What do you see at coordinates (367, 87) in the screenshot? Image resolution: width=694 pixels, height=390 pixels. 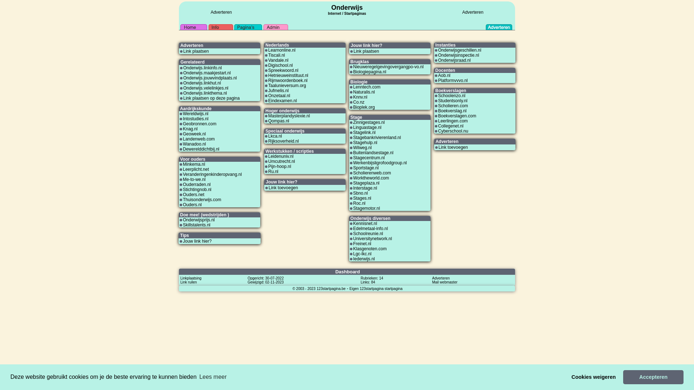 I see `Lenntech.com` at bounding box center [367, 87].